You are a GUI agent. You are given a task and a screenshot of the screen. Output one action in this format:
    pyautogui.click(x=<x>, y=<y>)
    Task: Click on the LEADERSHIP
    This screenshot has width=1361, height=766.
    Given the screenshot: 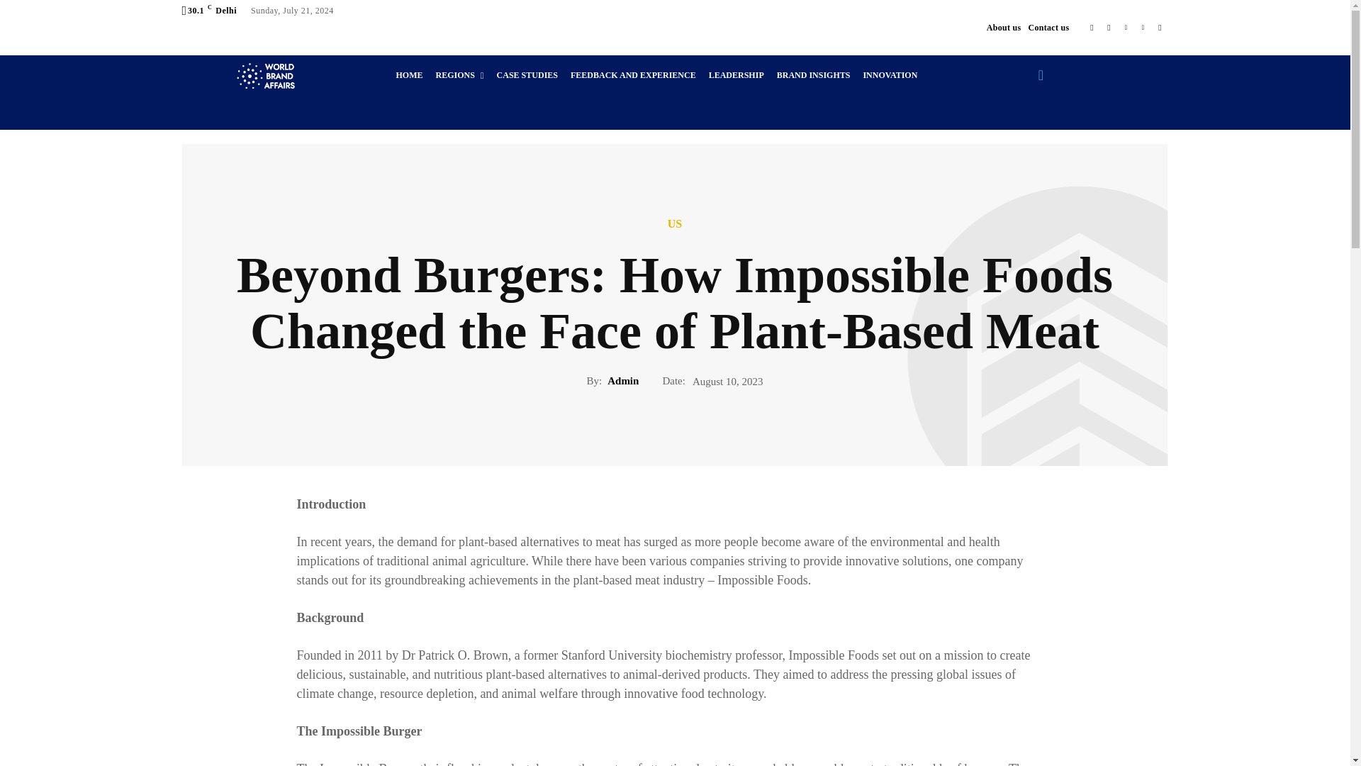 What is the action you would take?
    pyautogui.click(x=736, y=75)
    